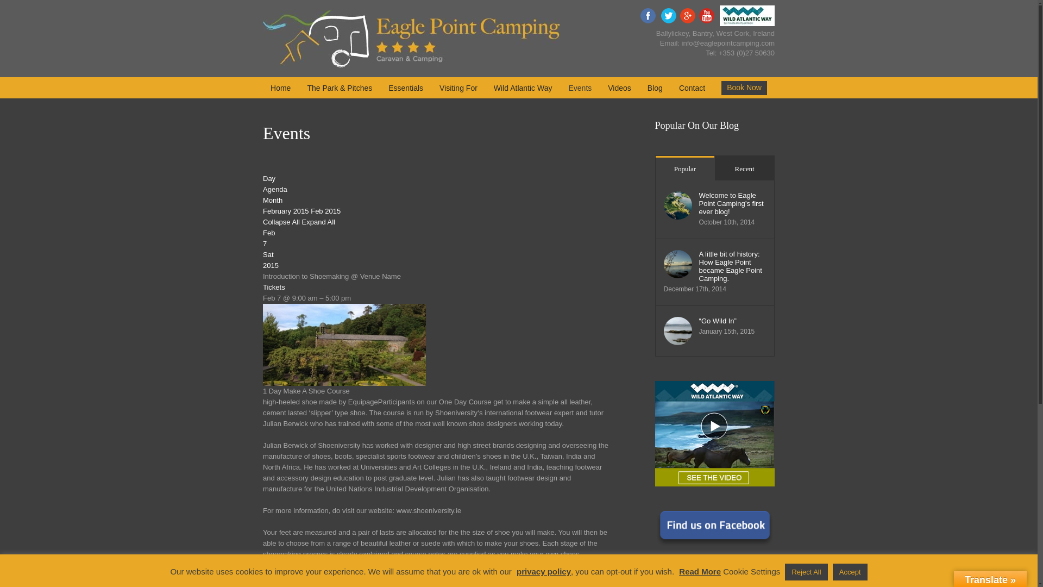 The image size is (1043, 587). I want to click on Events, so click(580, 88).